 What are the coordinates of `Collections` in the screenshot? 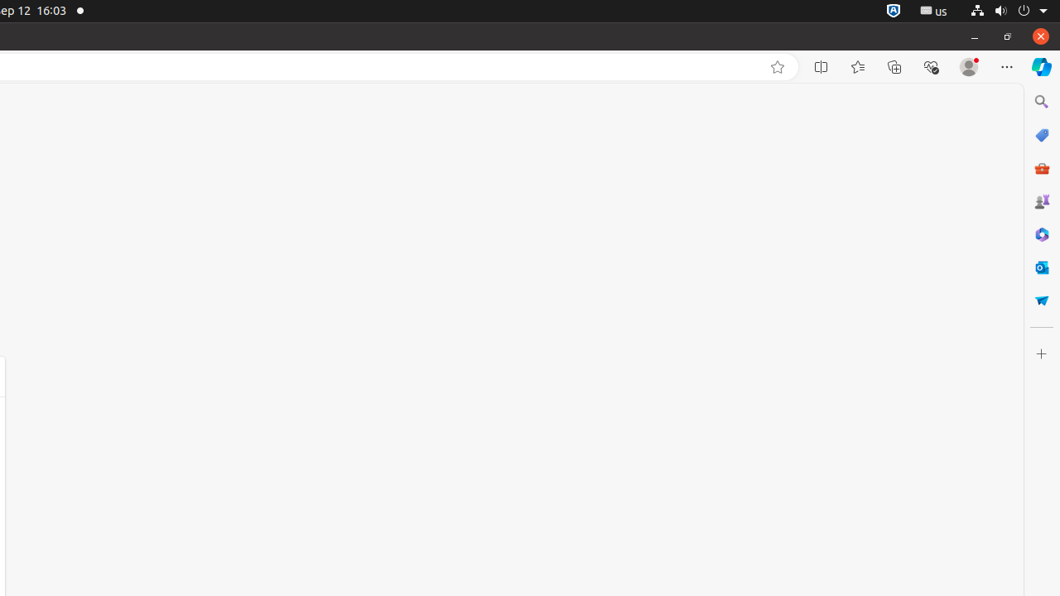 It's located at (894, 67).